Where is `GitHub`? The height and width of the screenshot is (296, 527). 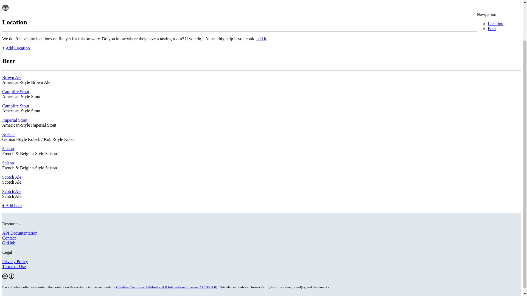 GitHub is located at coordinates (9, 243).